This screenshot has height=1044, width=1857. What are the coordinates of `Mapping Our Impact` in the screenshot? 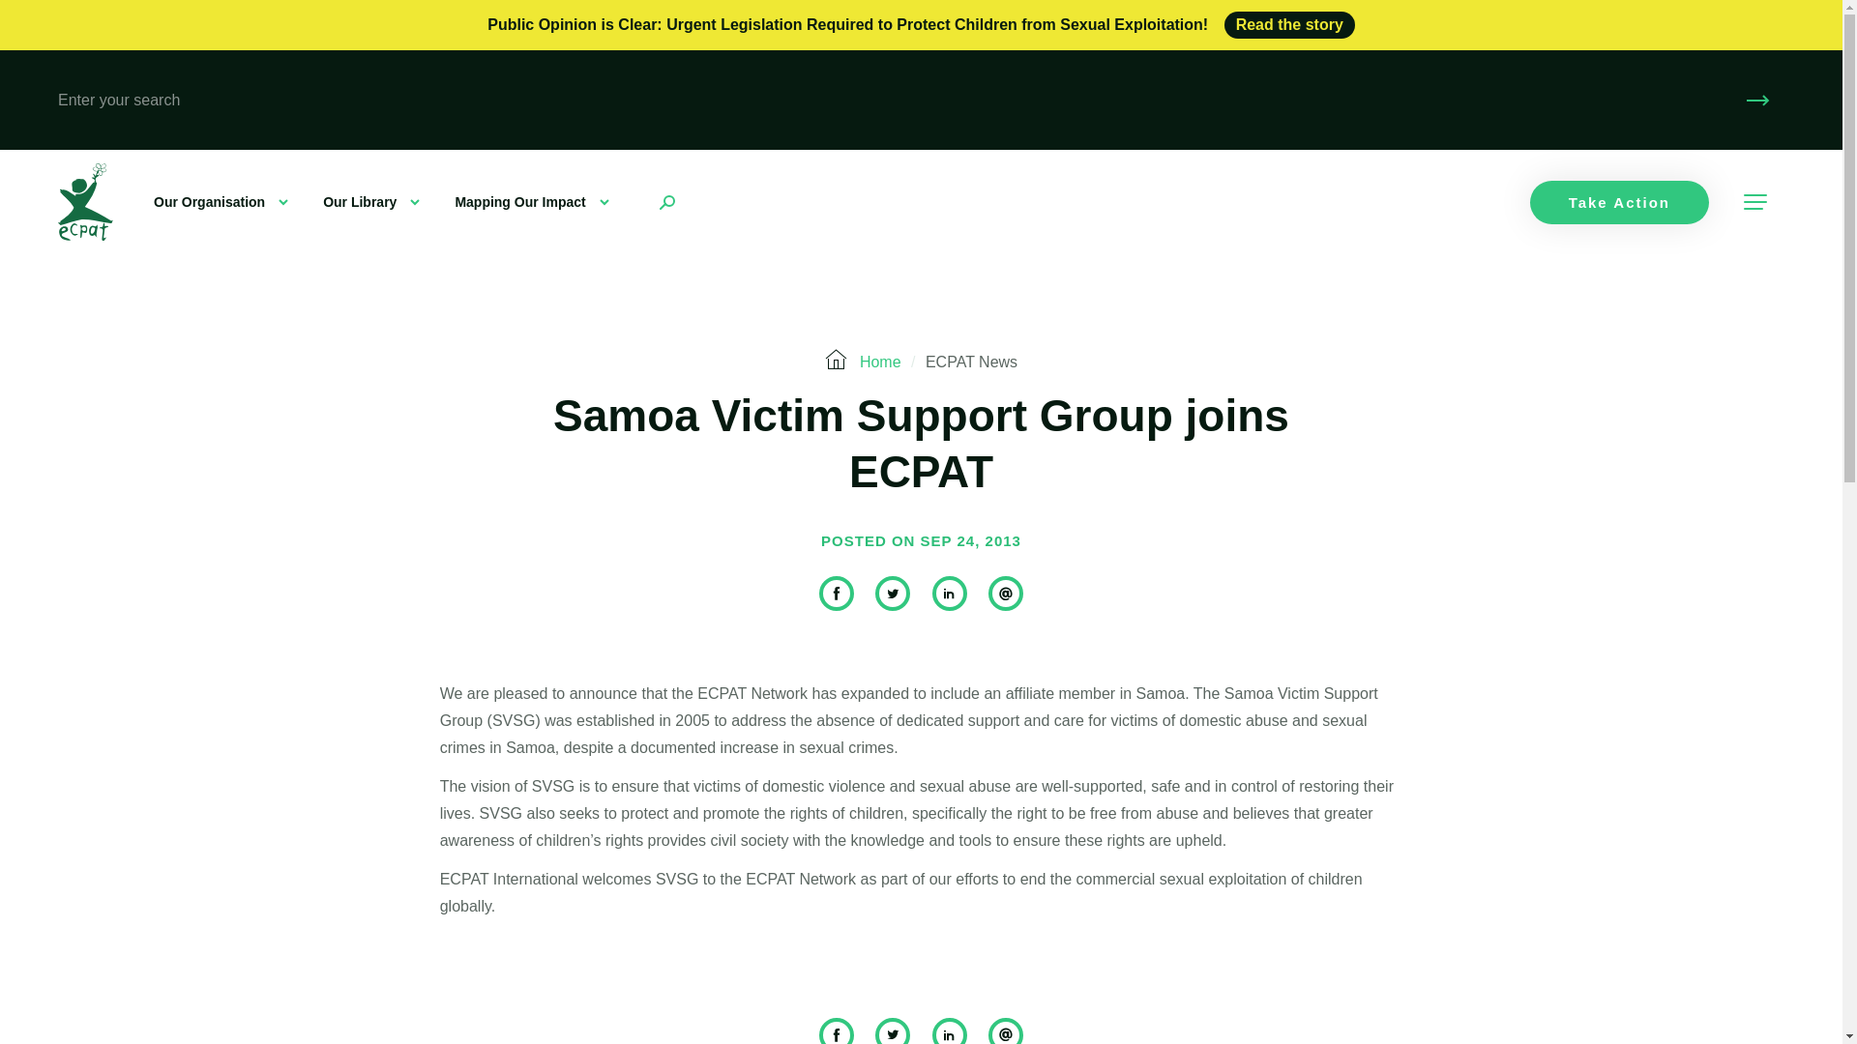 It's located at (532, 201).